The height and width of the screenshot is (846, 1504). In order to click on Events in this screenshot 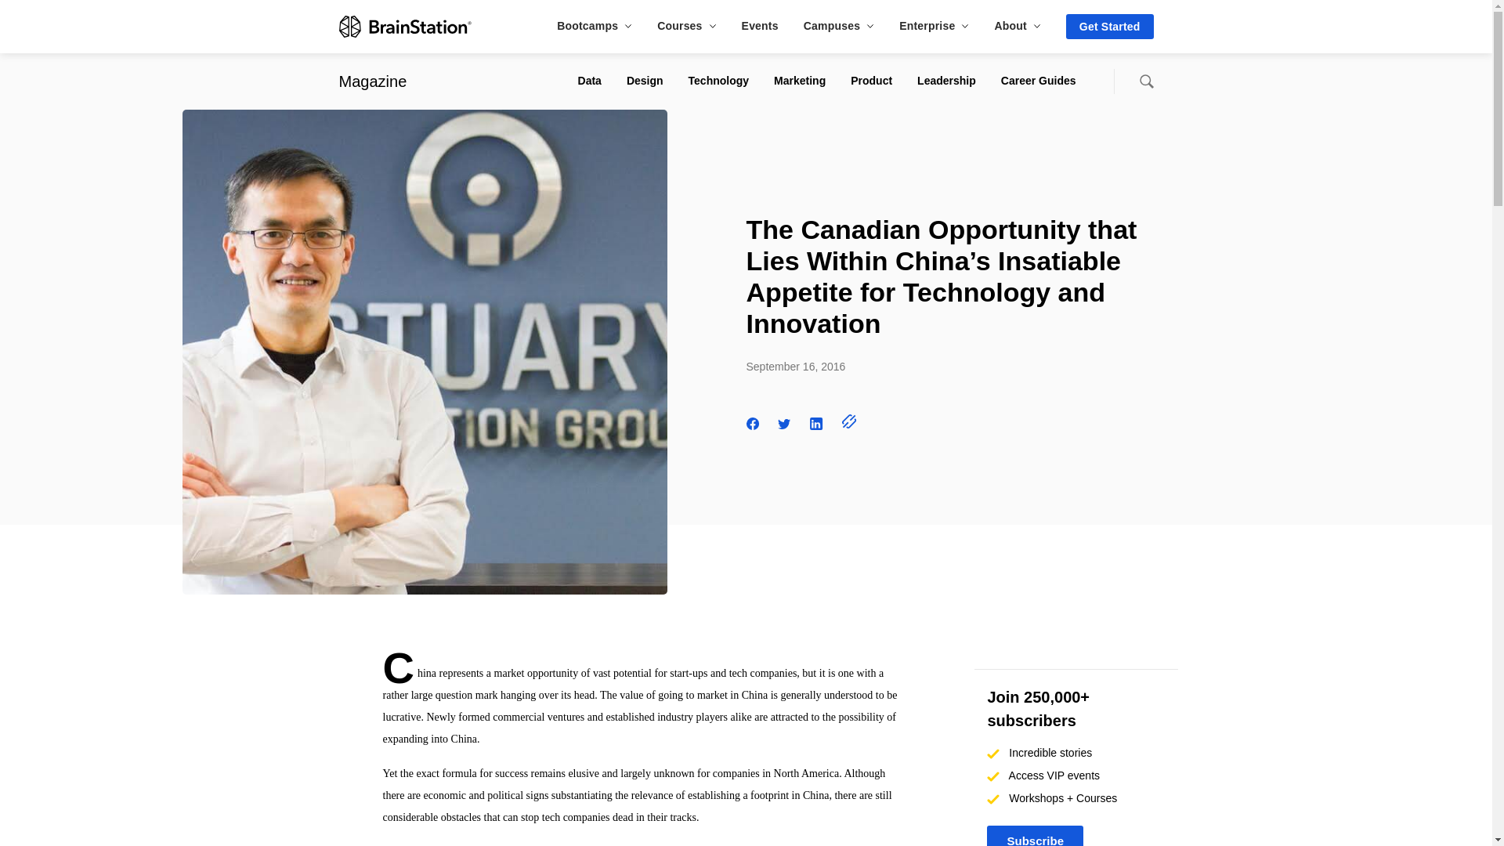, I will do `click(760, 25)`.